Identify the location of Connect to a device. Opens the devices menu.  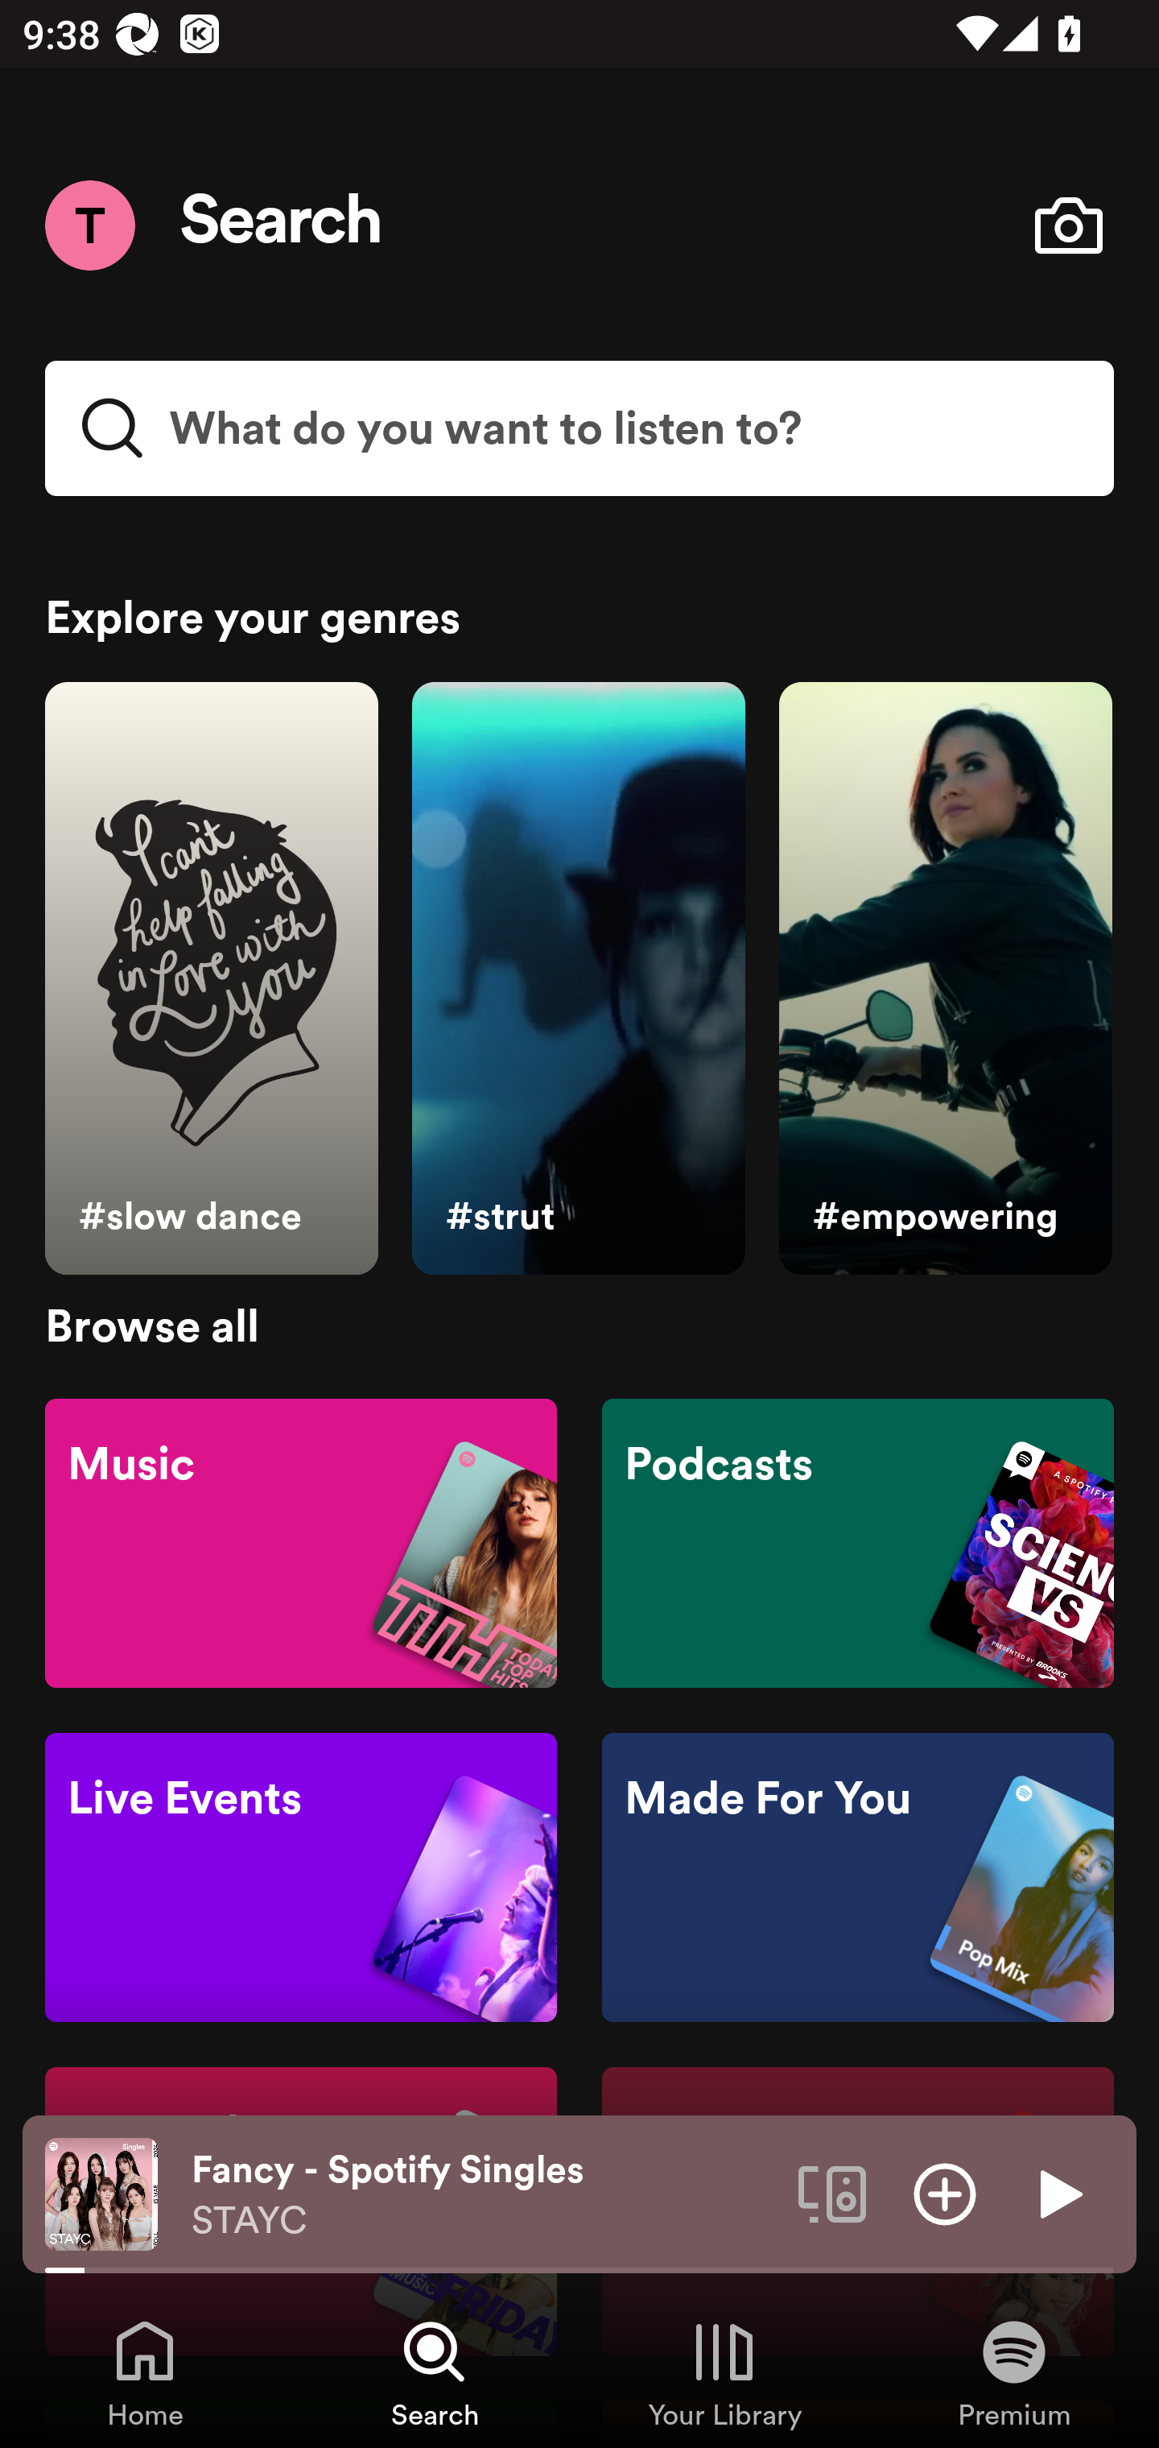
(832, 2193).